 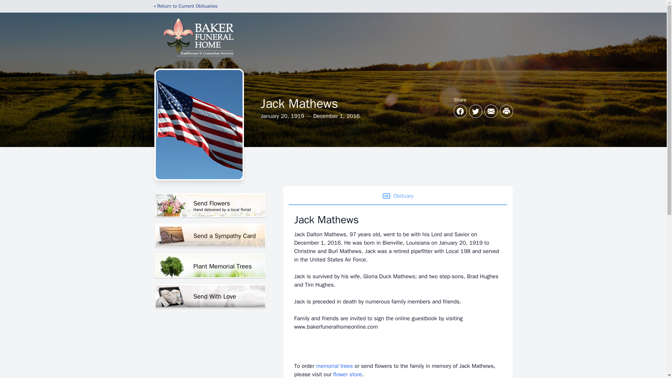 What do you see at coordinates (210, 297) in the screenshot?
I see `Send With Love` at bounding box center [210, 297].